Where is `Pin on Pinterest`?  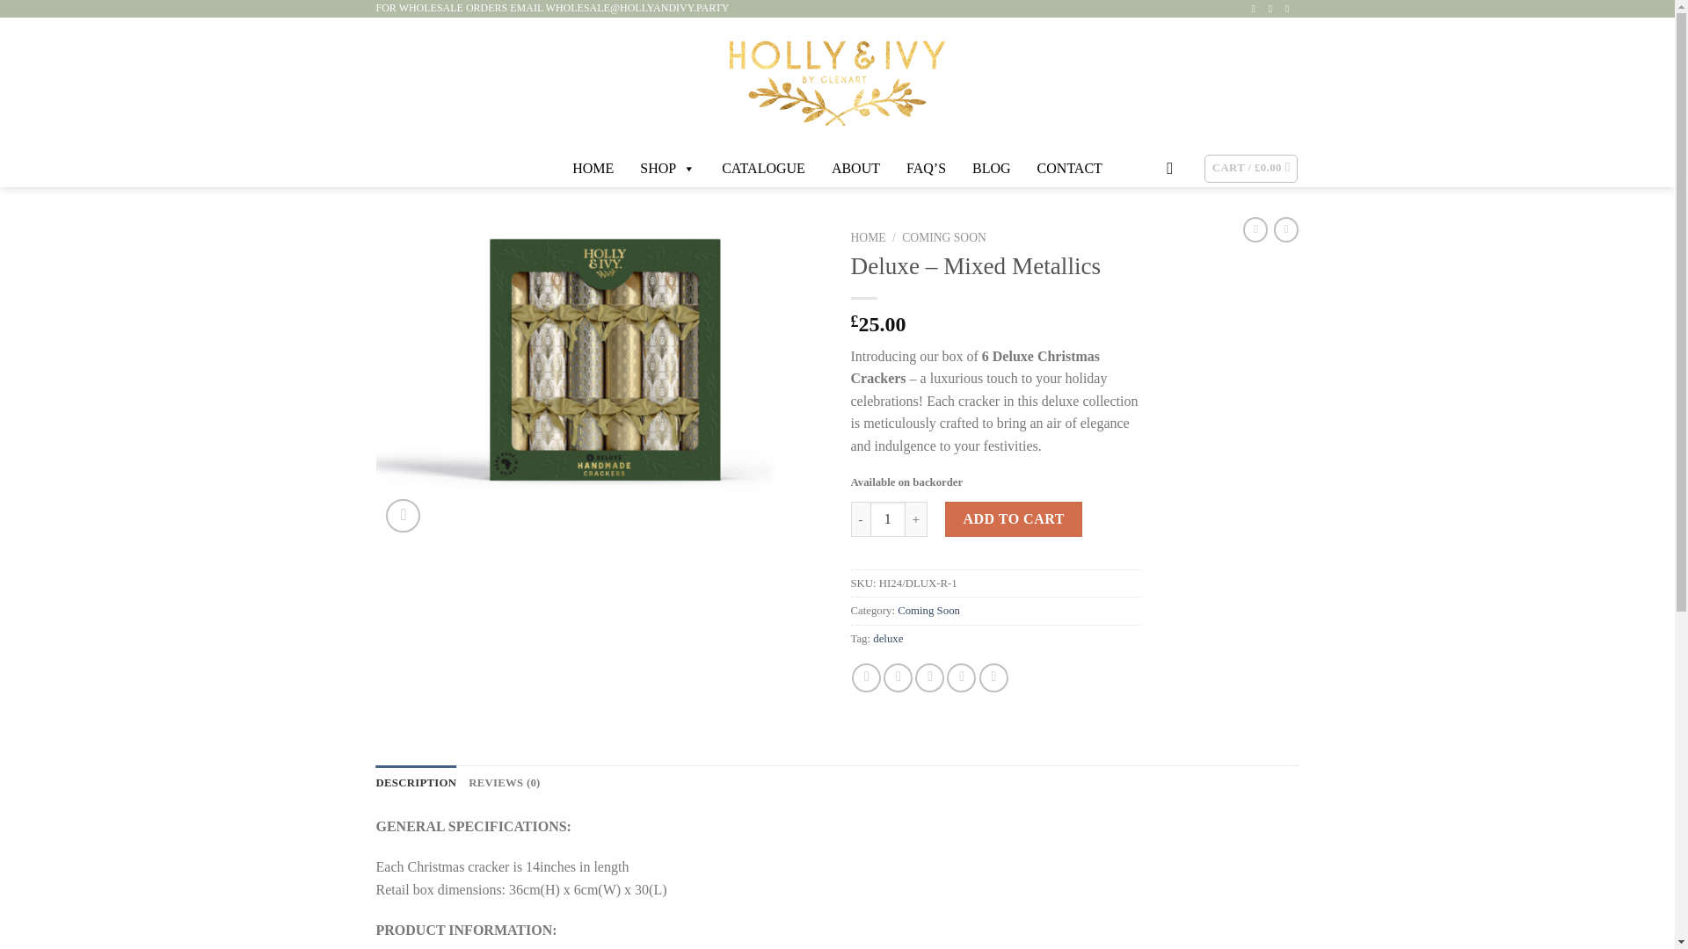
Pin on Pinterest is located at coordinates (961, 677).